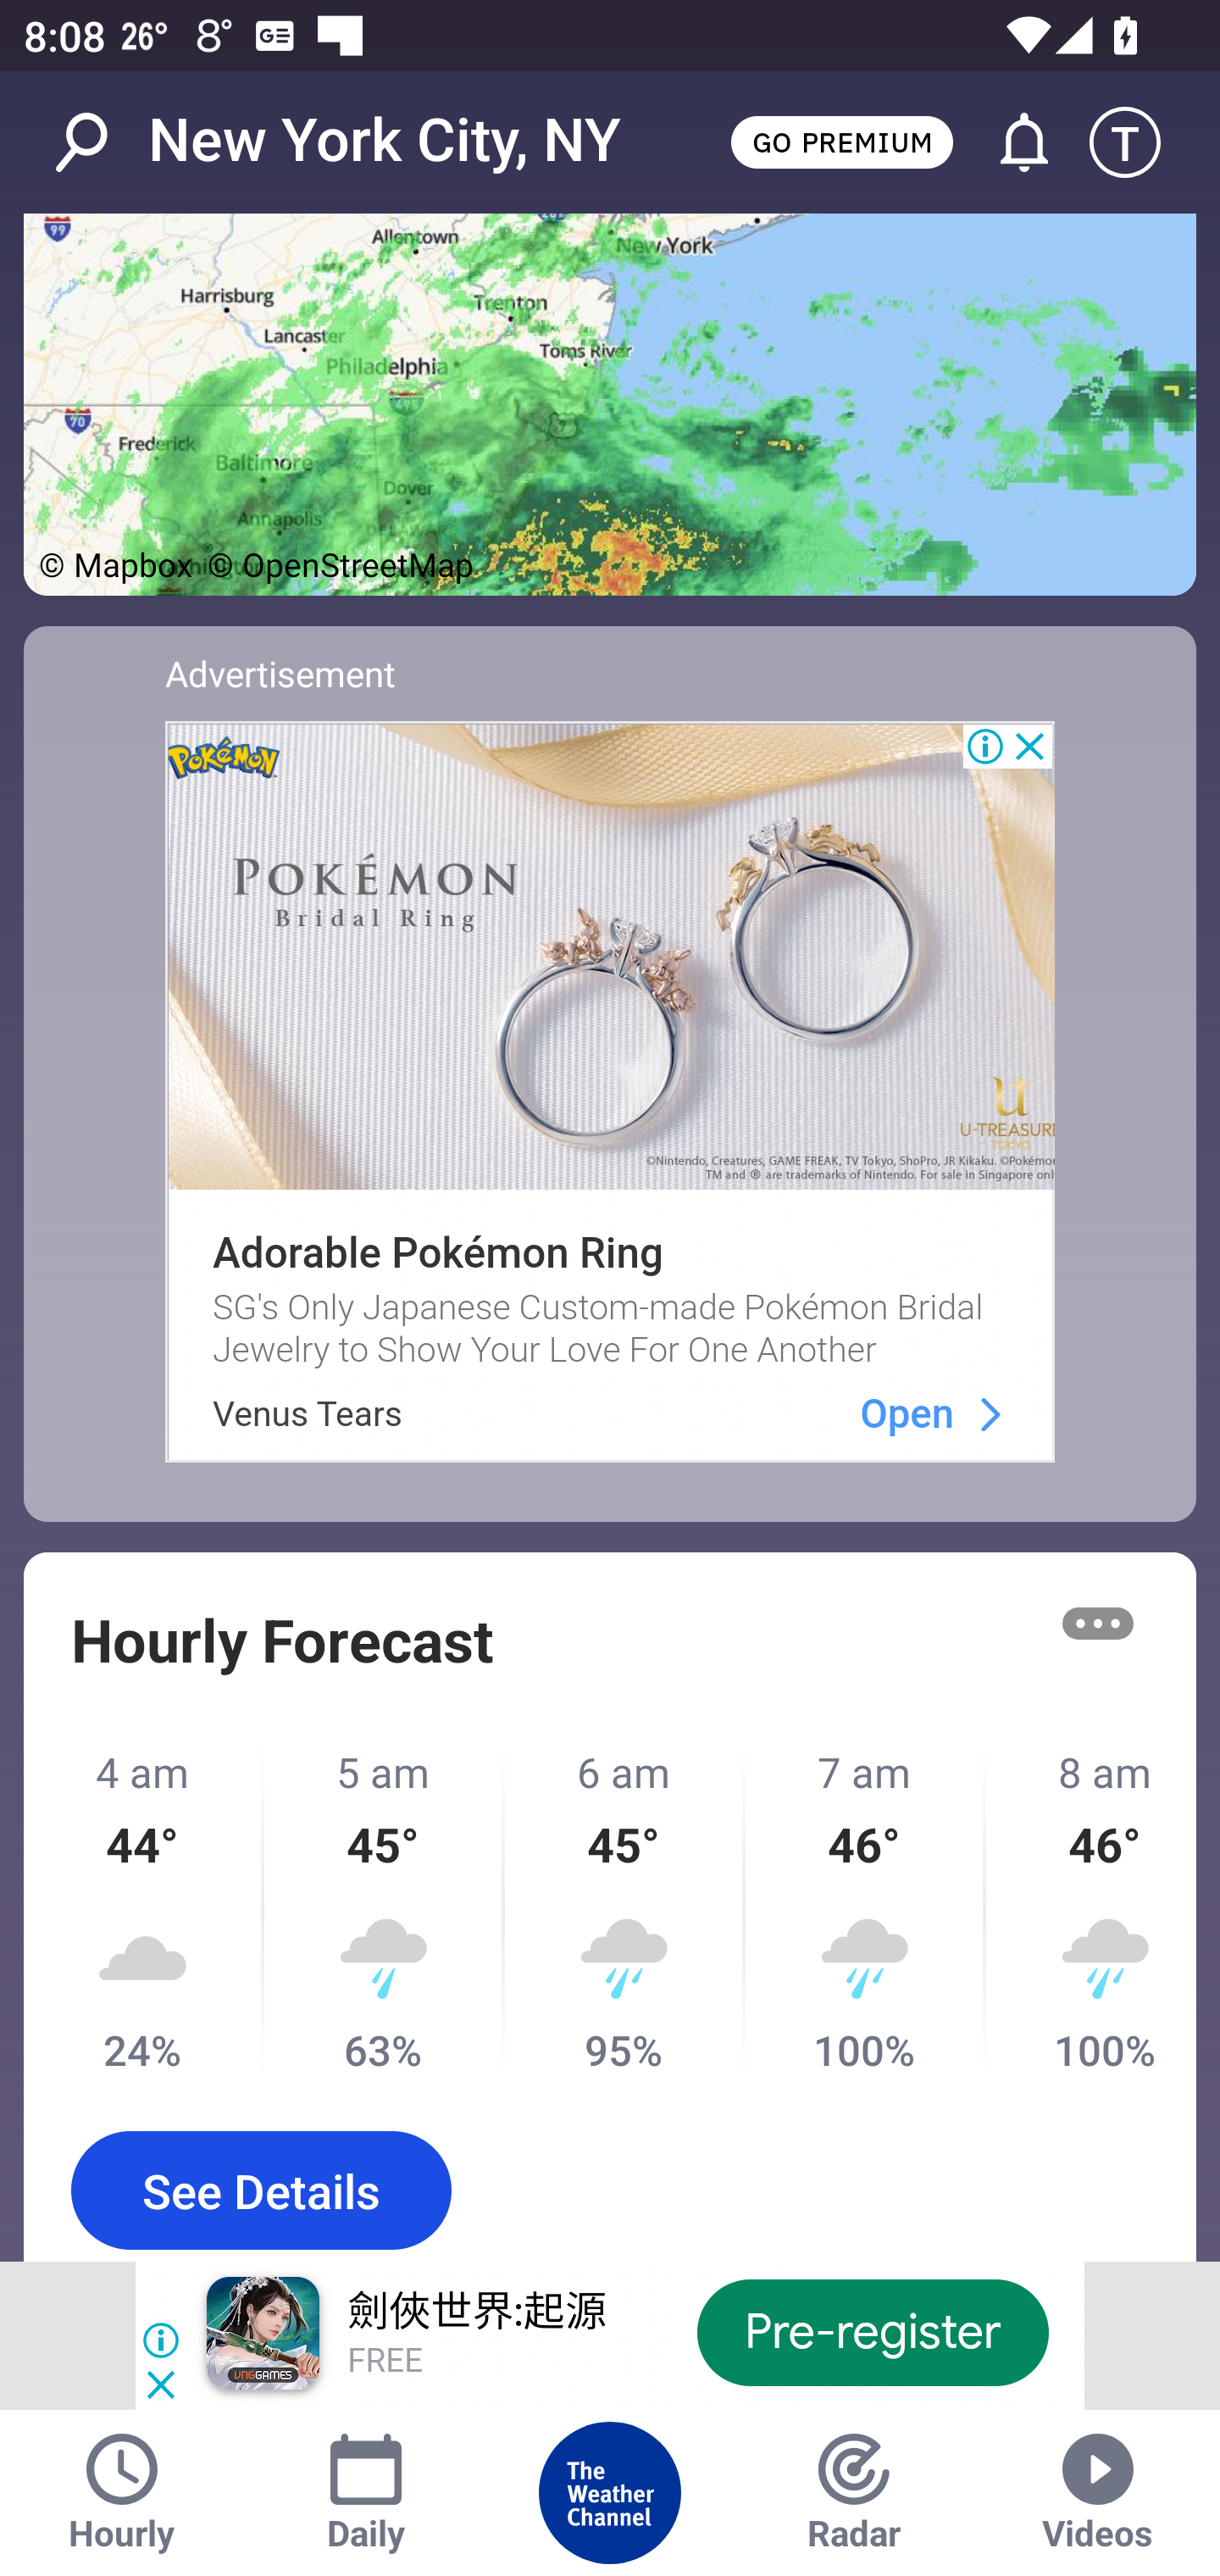 This screenshot has width=1220, height=2576. I want to click on 劍俠世界:起源, so click(475, 2313).